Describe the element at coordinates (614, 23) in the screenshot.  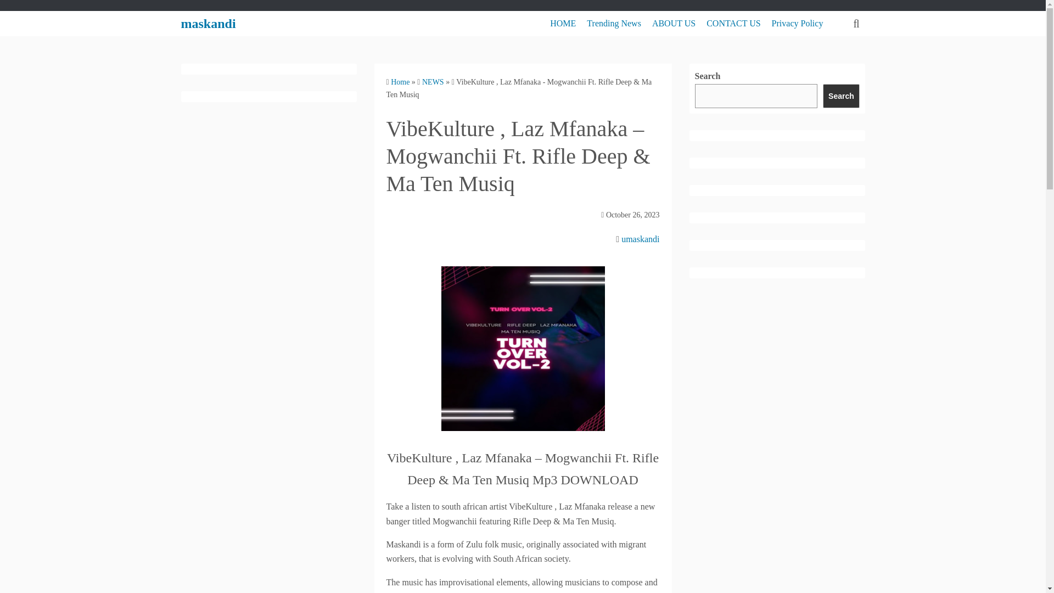
I see `Trending News` at that location.